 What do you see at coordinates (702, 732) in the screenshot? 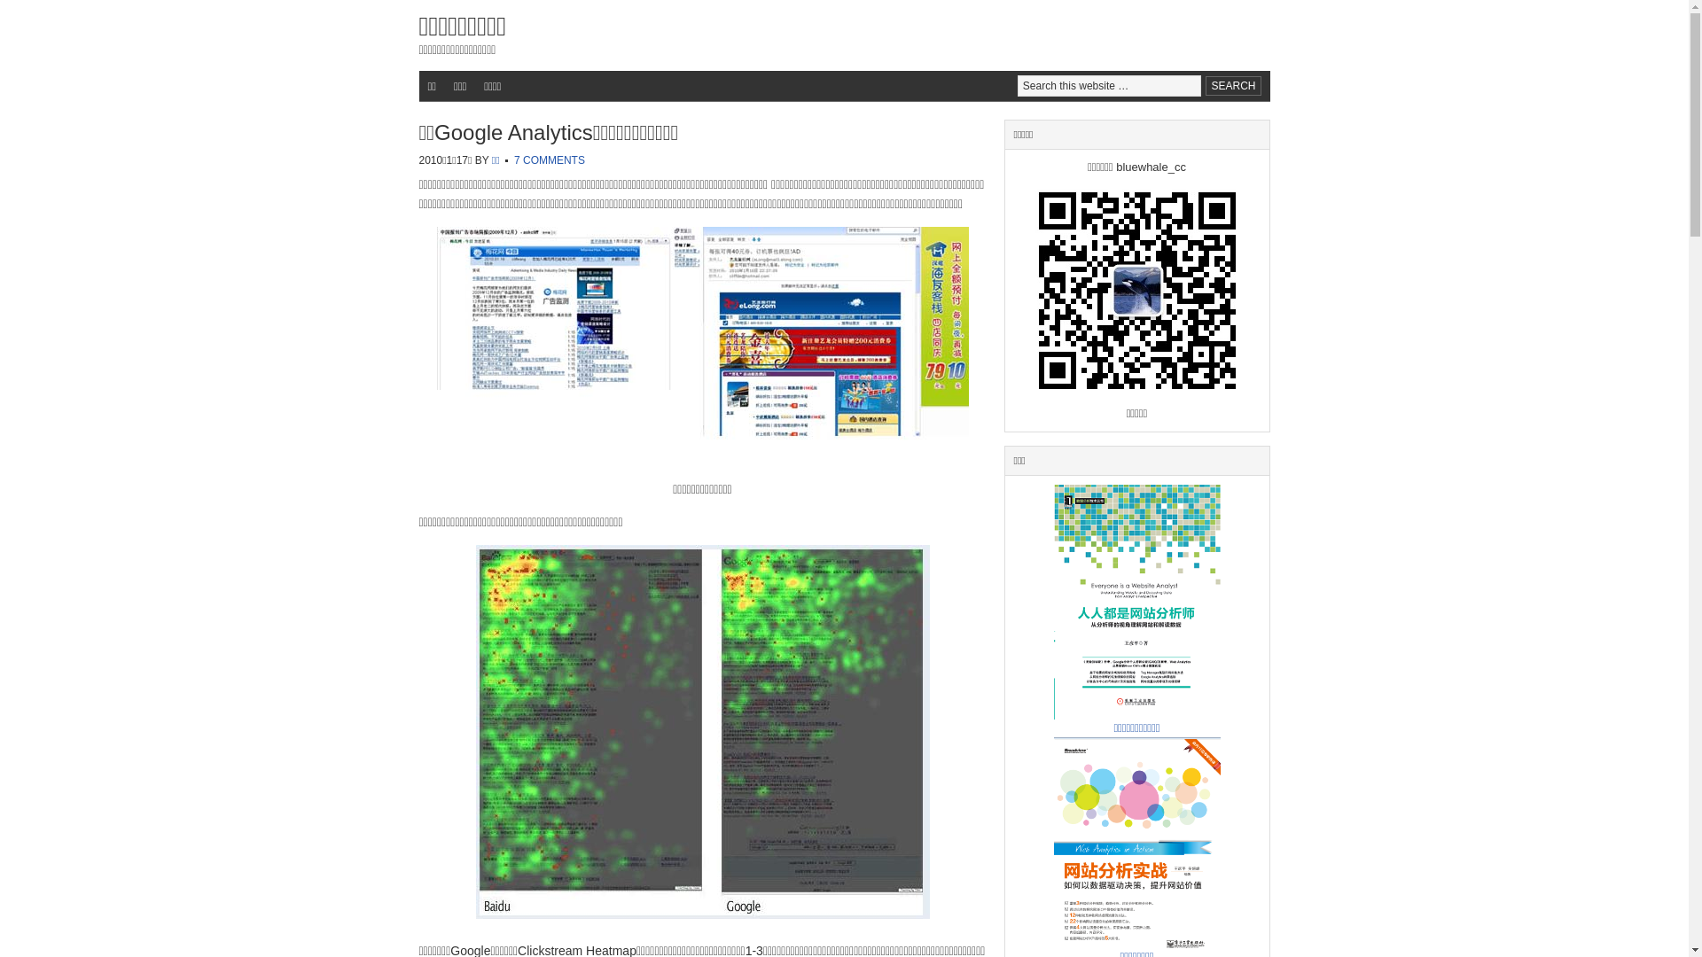
I see `webretu` at bounding box center [702, 732].